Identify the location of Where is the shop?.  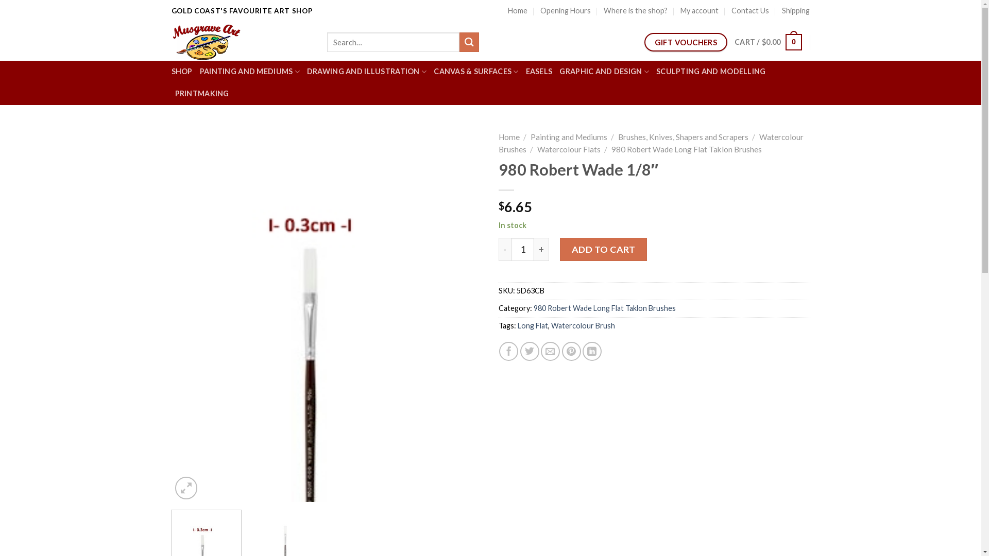
(636, 11).